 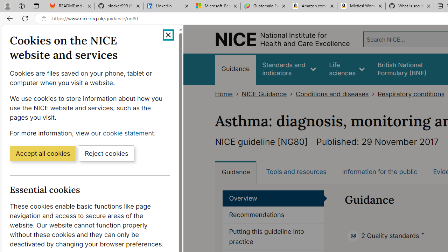 I want to click on Recommendations, so click(x=273, y=215).